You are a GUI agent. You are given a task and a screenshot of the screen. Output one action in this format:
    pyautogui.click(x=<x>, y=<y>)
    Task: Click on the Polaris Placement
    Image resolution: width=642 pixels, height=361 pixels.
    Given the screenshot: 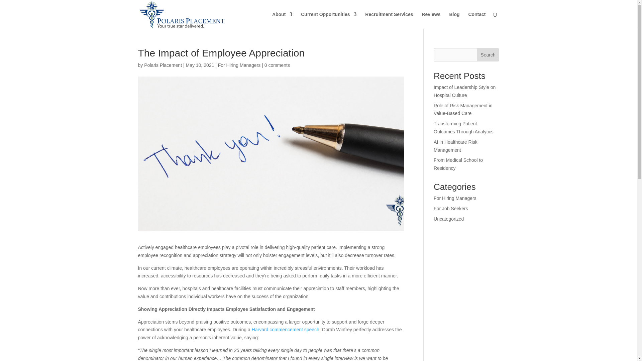 What is the action you would take?
    pyautogui.click(x=163, y=65)
    